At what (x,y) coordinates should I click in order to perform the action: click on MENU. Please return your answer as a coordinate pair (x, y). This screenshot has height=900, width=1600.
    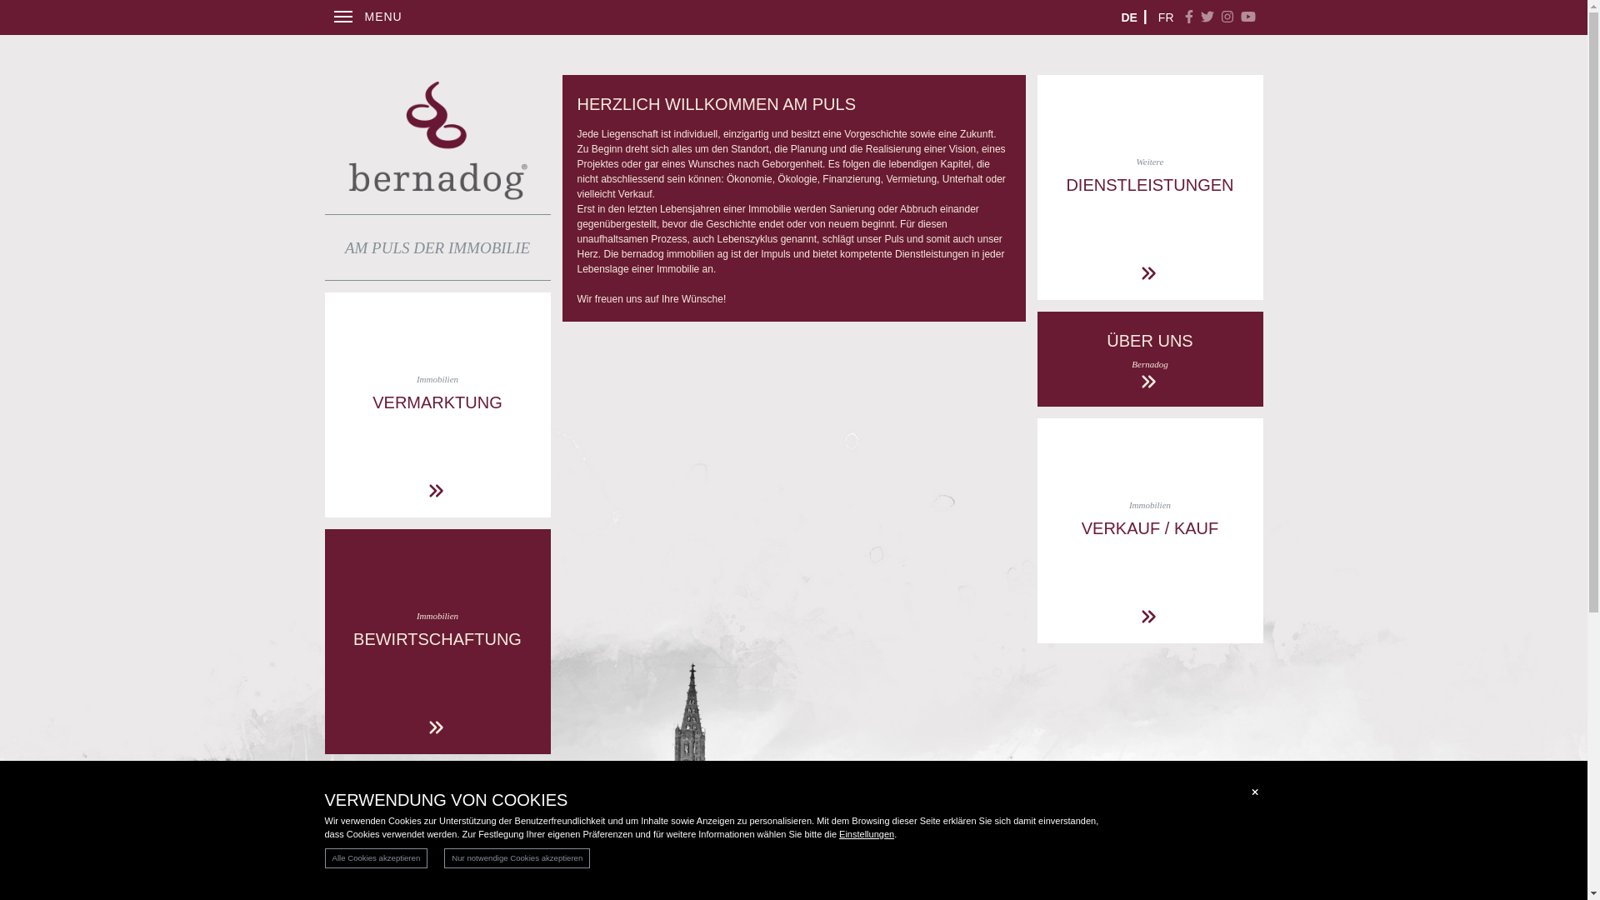
    Looking at the image, I should click on (367, 17).